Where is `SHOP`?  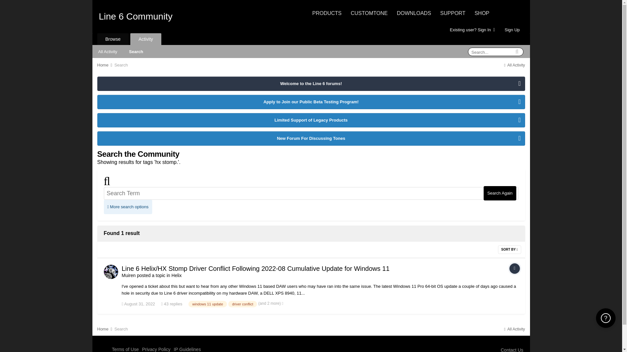
SHOP is located at coordinates (482, 13).